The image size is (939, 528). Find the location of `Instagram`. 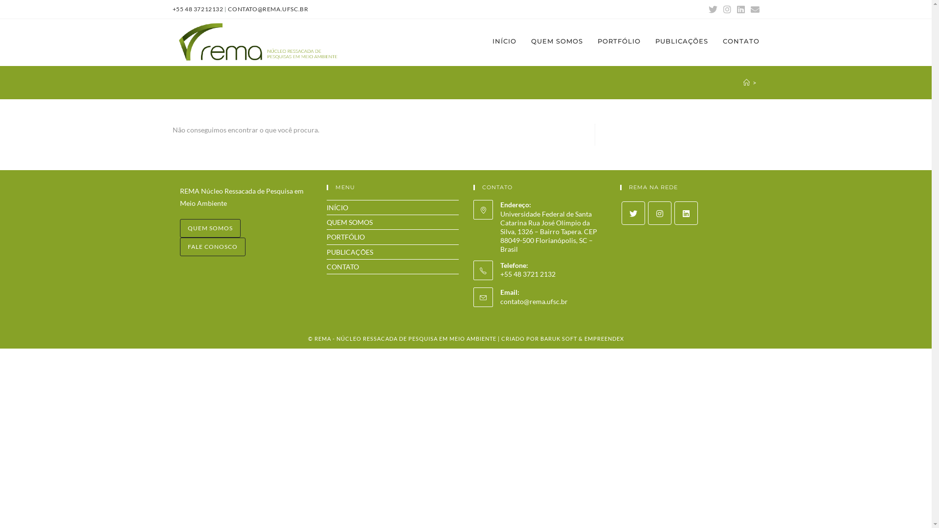

Instagram is located at coordinates (659, 213).